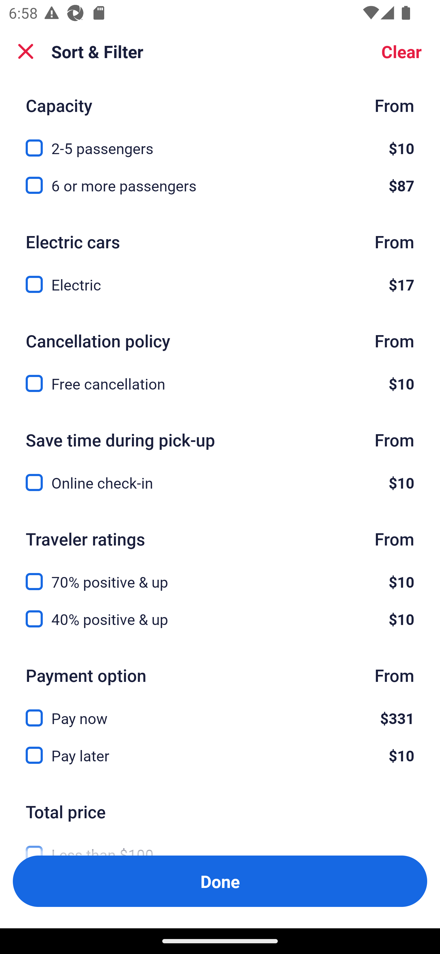  What do you see at coordinates (220, 881) in the screenshot?
I see `Apply and close Sort and Filter Done` at bounding box center [220, 881].